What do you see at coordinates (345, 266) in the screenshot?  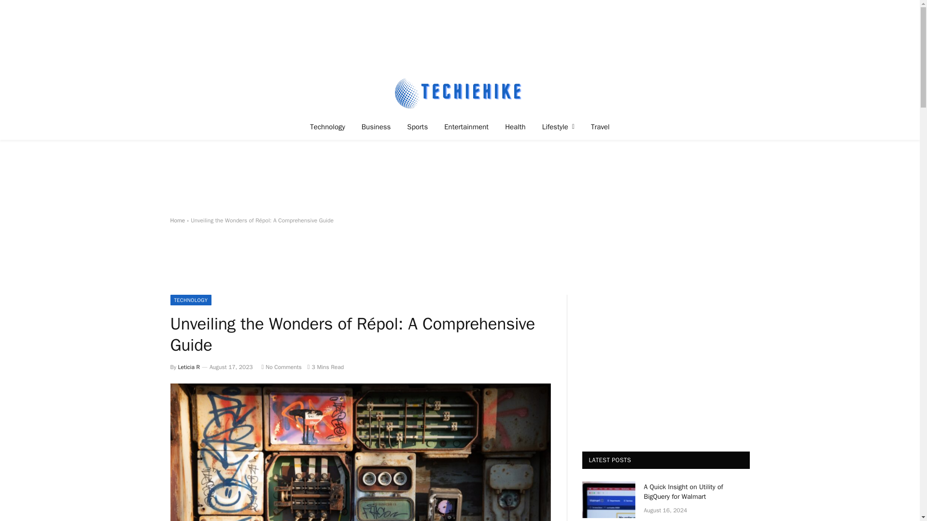 I see `Advertisement` at bounding box center [345, 266].